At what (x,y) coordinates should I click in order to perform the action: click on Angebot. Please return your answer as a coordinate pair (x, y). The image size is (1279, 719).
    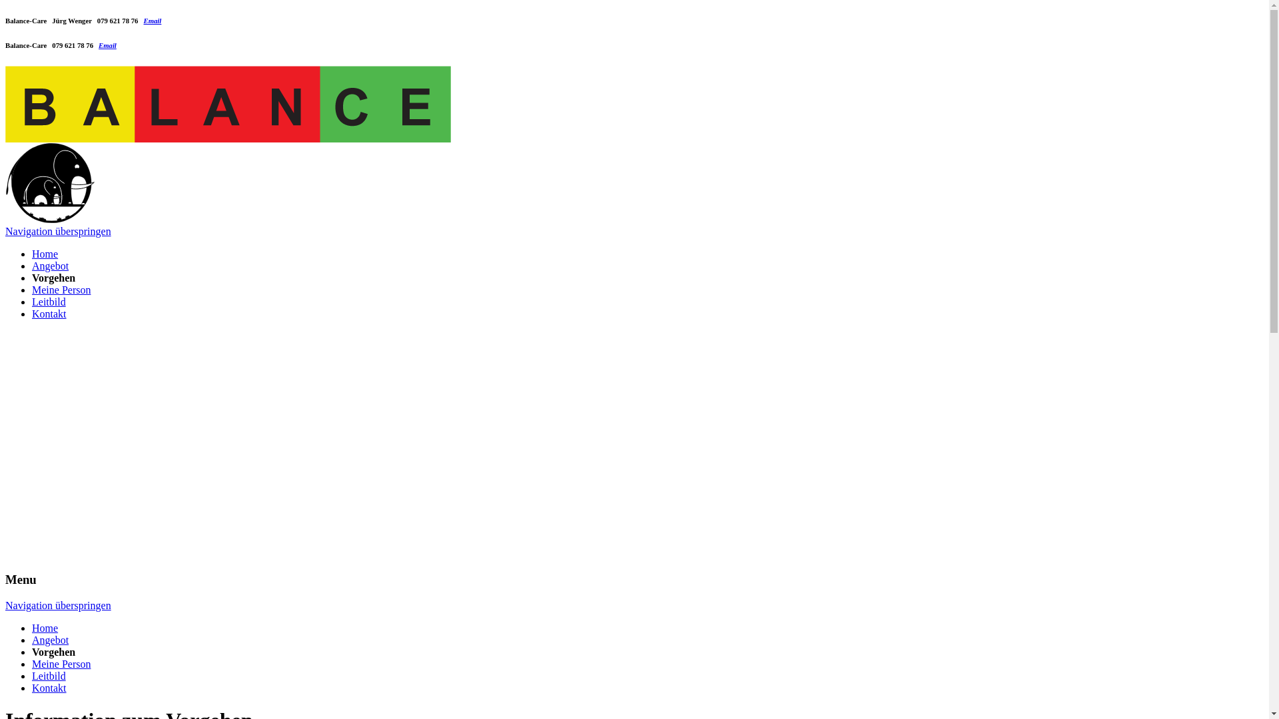
    Looking at the image, I should click on (51, 640).